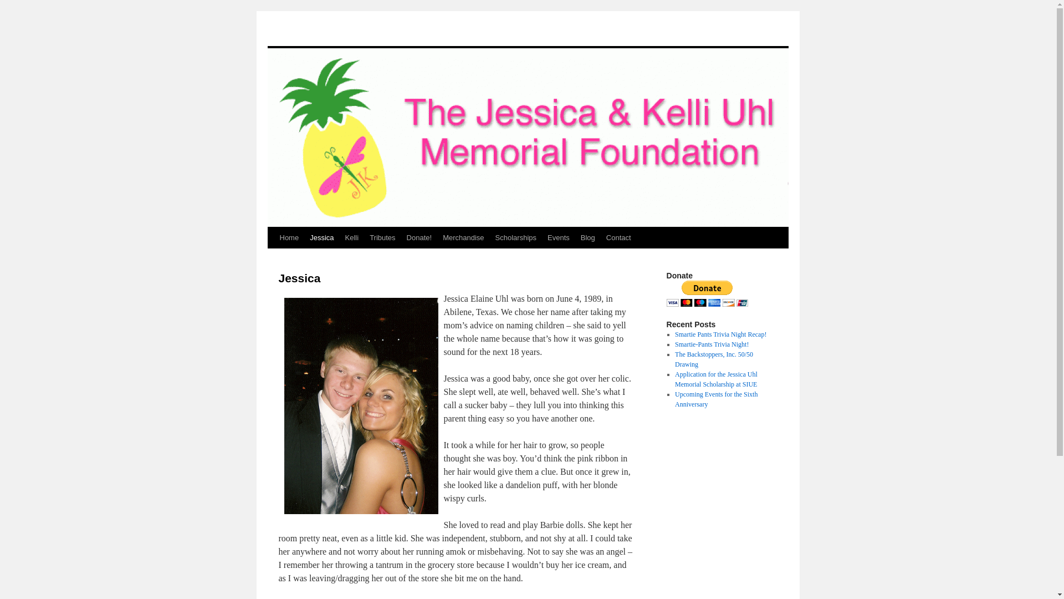 Image resolution: width=1064 pixels, height=599 pixels. What do you see at coordinates (720, 334) in the screenshot?
I see `Smartie Pants Trivia Night Recap!` at bounding box center [720, 334].